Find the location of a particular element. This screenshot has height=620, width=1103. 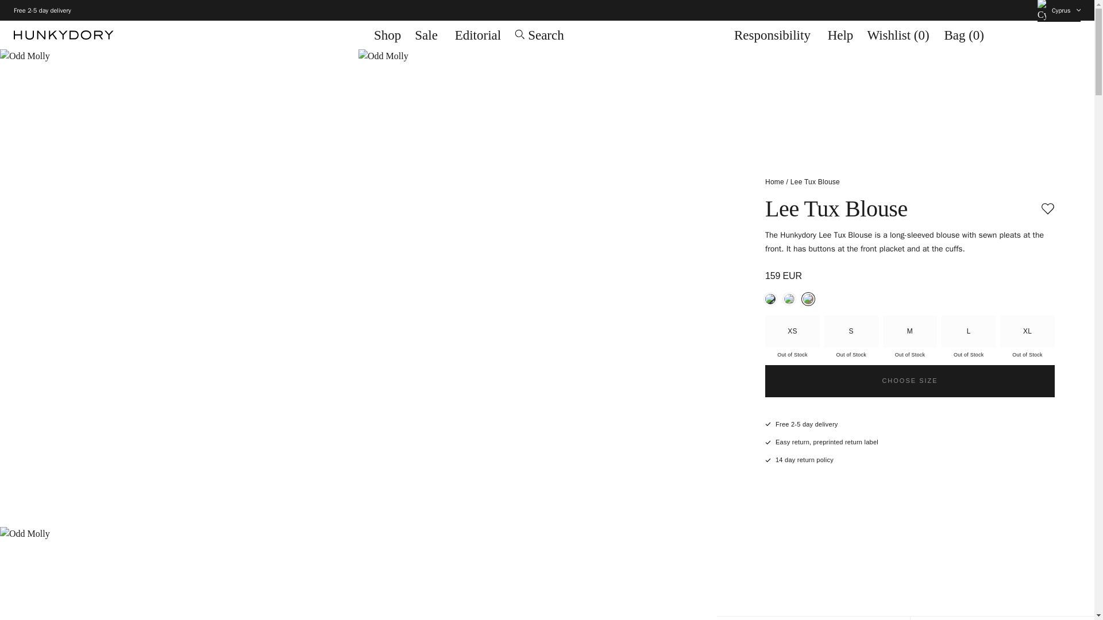

Hunky Dory is located at coordinates (770, 299).